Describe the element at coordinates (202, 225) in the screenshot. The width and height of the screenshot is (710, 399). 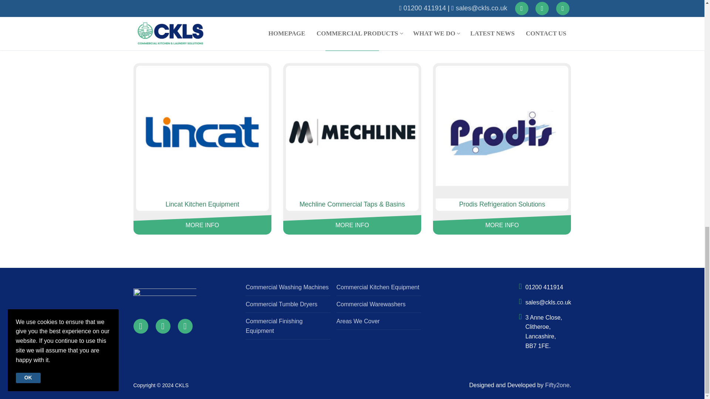
I see `MORE INFO` at that location.